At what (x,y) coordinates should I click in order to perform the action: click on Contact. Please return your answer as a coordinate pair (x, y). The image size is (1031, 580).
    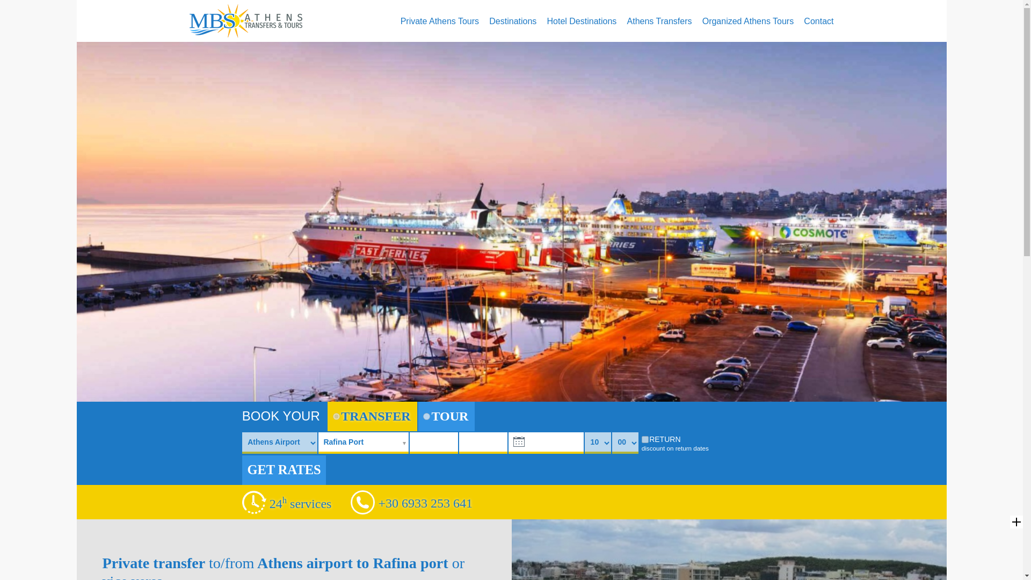
    Looking at the image, I should click on (818, 20).